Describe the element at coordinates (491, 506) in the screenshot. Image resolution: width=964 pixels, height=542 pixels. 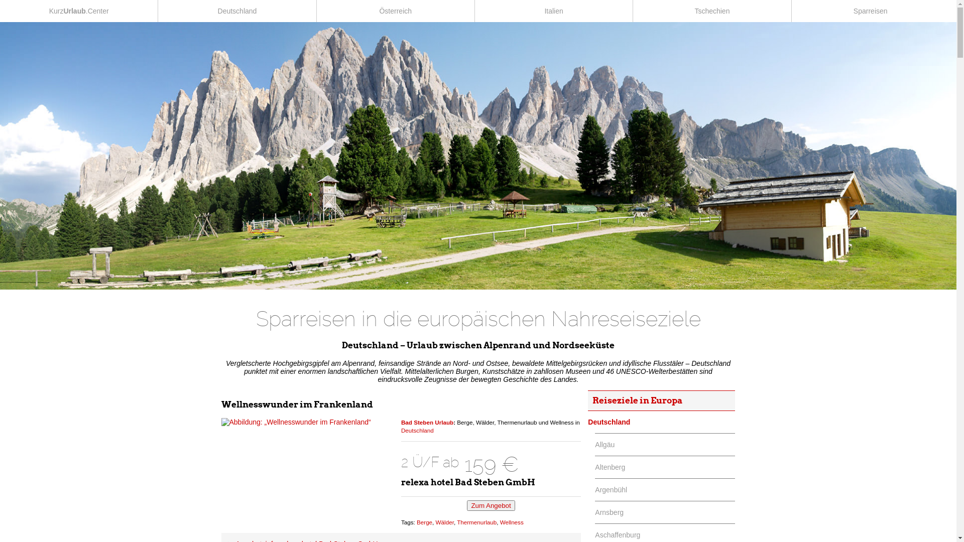
I see `Zum Angebot` at that location.